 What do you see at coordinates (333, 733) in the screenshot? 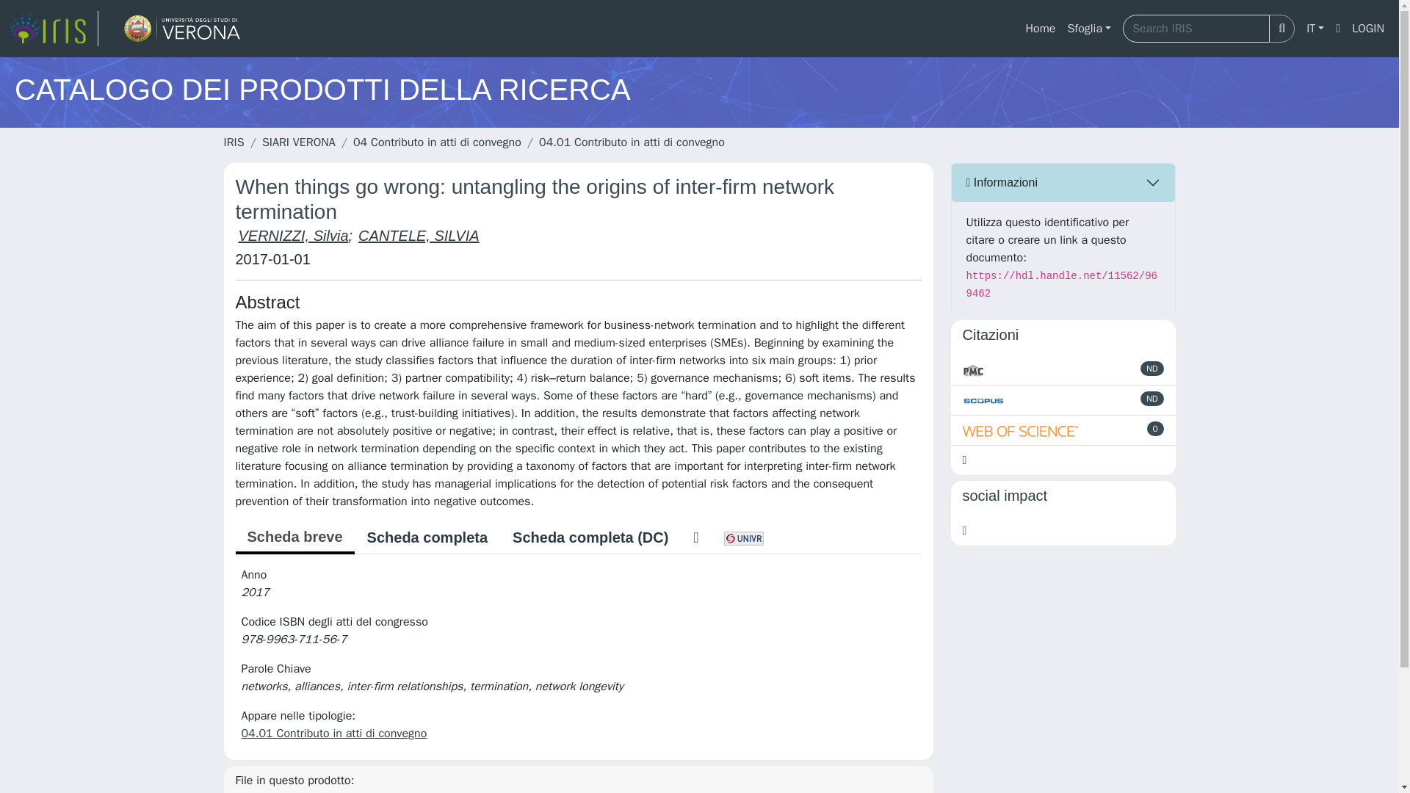
I see `04.01 Contributo in atti di convegno` at bounding box center [333, 733].